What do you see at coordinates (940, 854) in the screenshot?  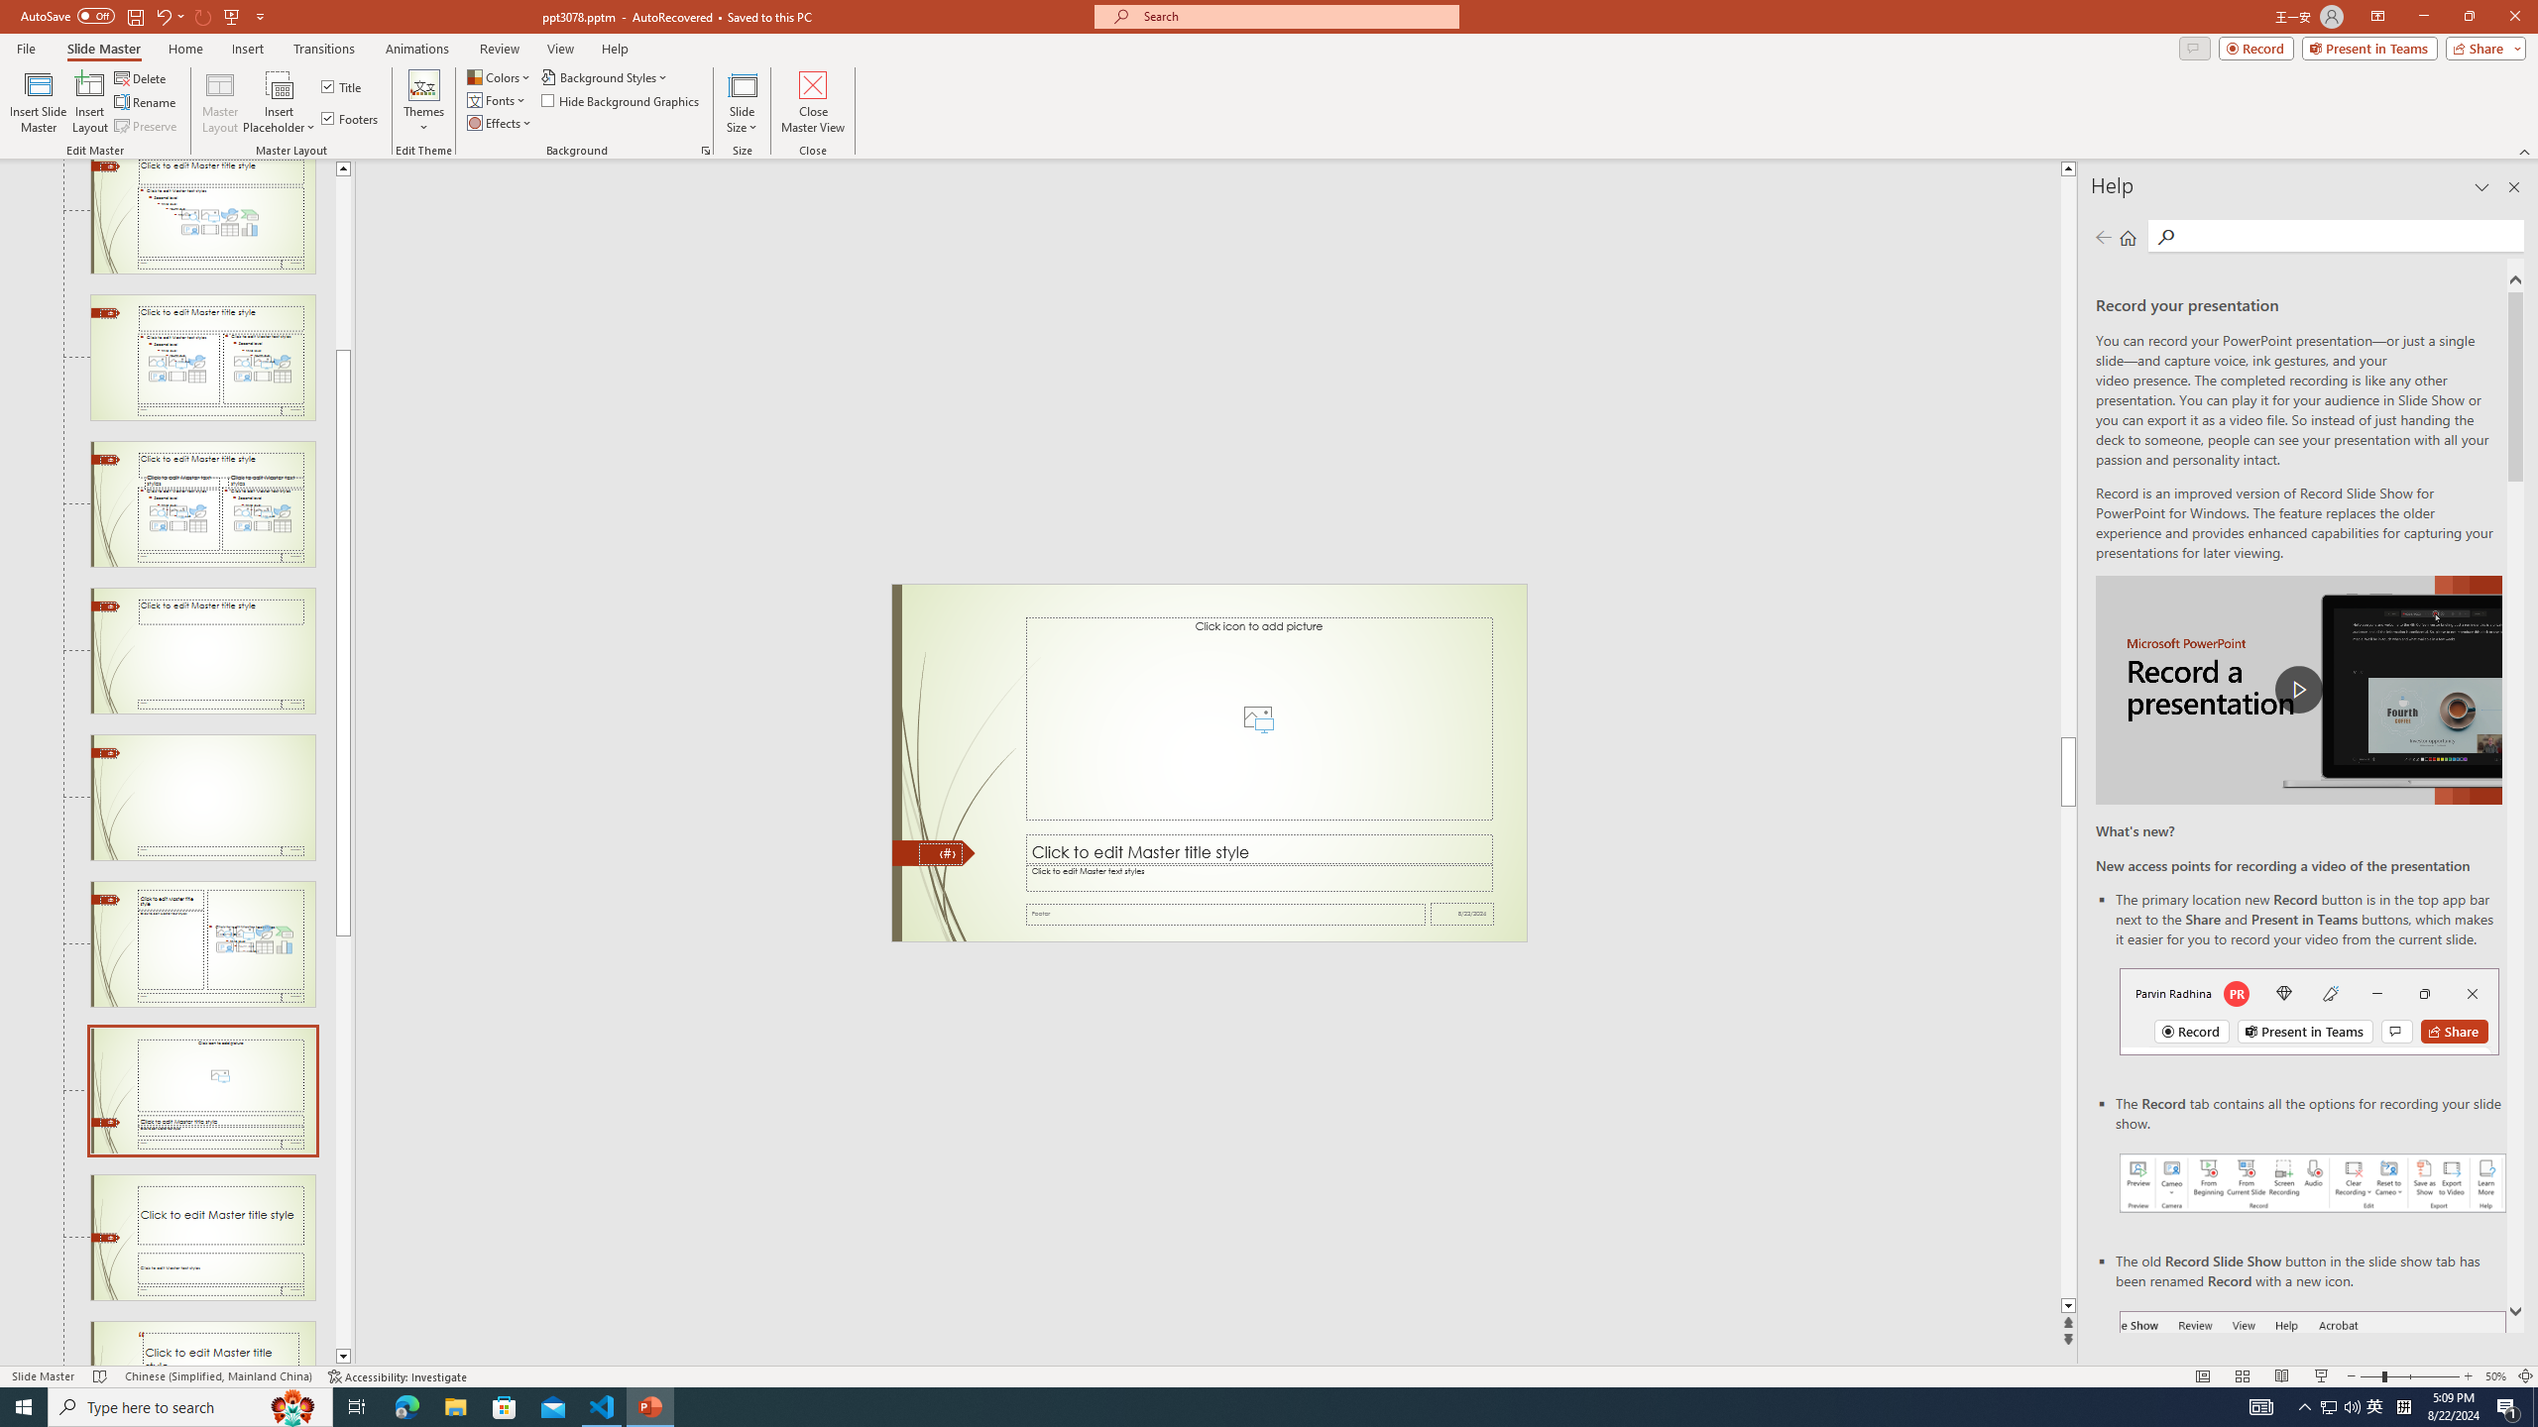 I see `Slide Number` at bounding box center [940, 854].